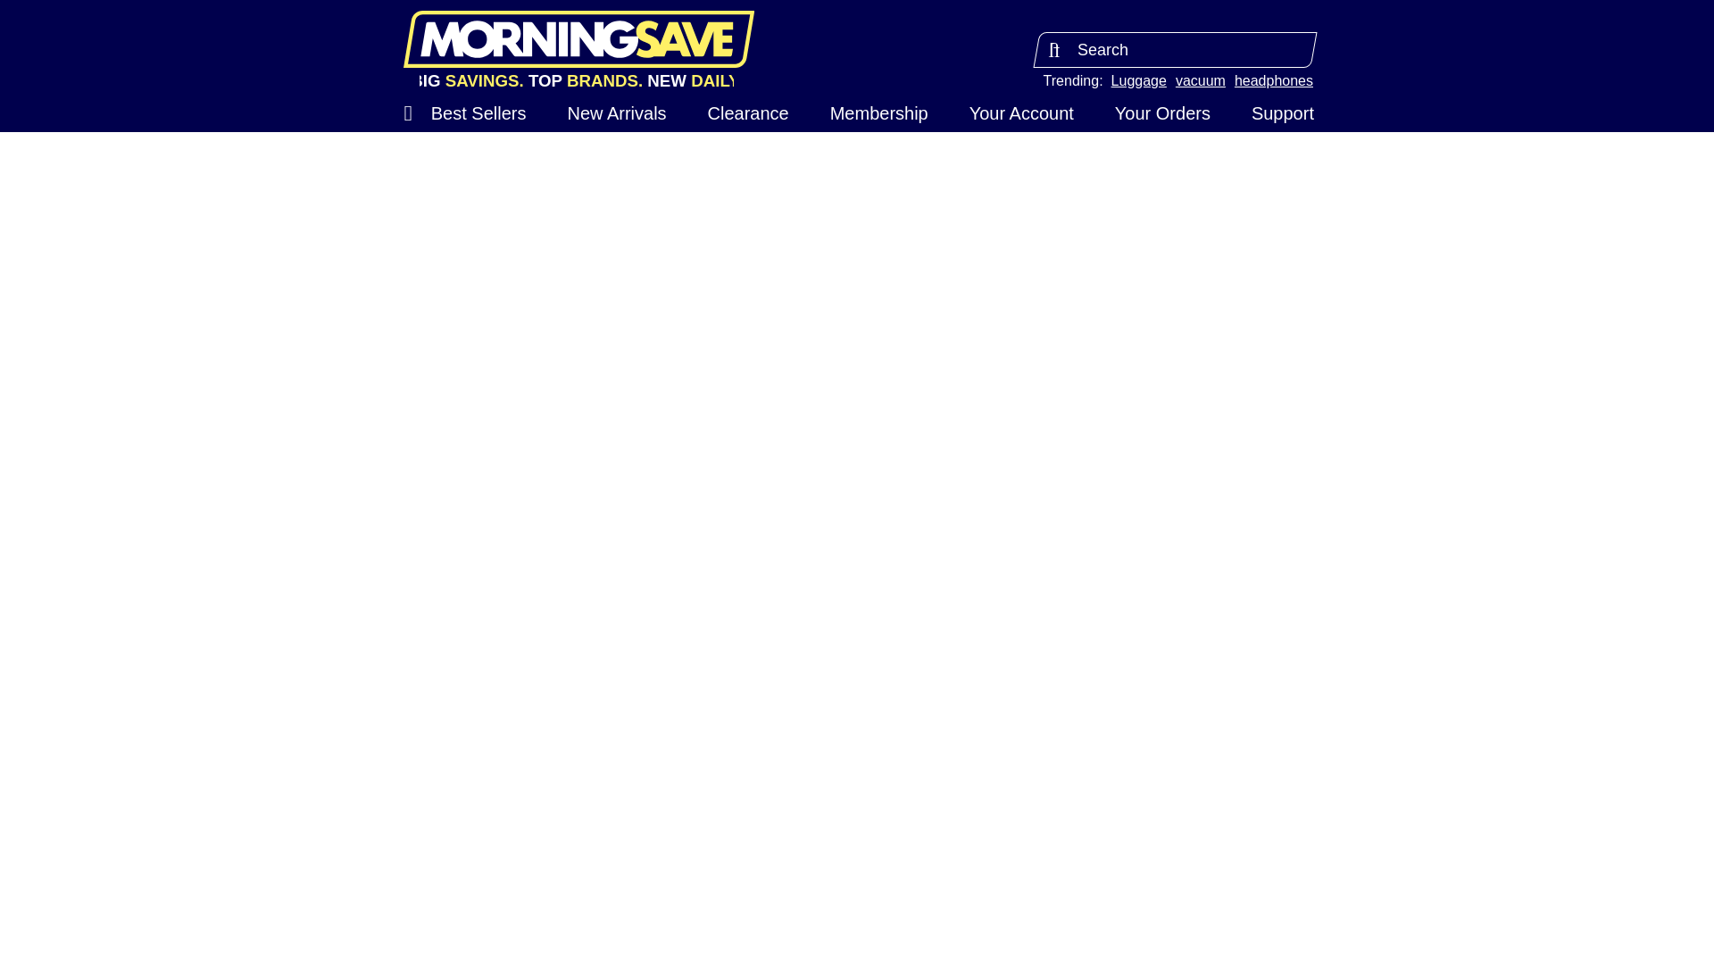 The height and width of the screenshot is (964, 1714). I want to click on Search for vacuum, so click(1200, 80).